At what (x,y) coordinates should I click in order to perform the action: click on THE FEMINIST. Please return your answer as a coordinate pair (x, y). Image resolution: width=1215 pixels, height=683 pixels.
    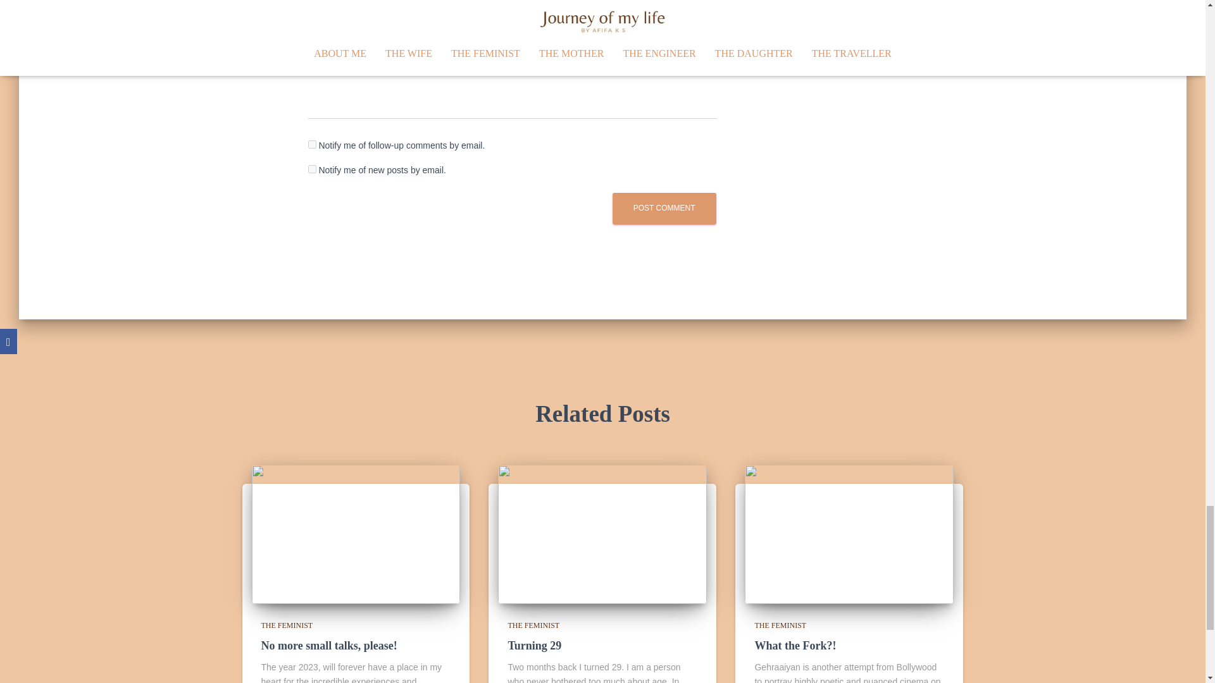
    Looking at the image, I should click on (780, 625).